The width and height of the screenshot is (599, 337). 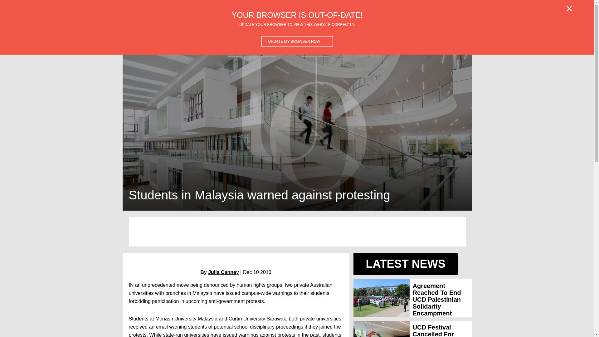 What do you see at coordinates (419, 30) in the screenshot?
I see `Advertisement` at bounding box center [419, 30].